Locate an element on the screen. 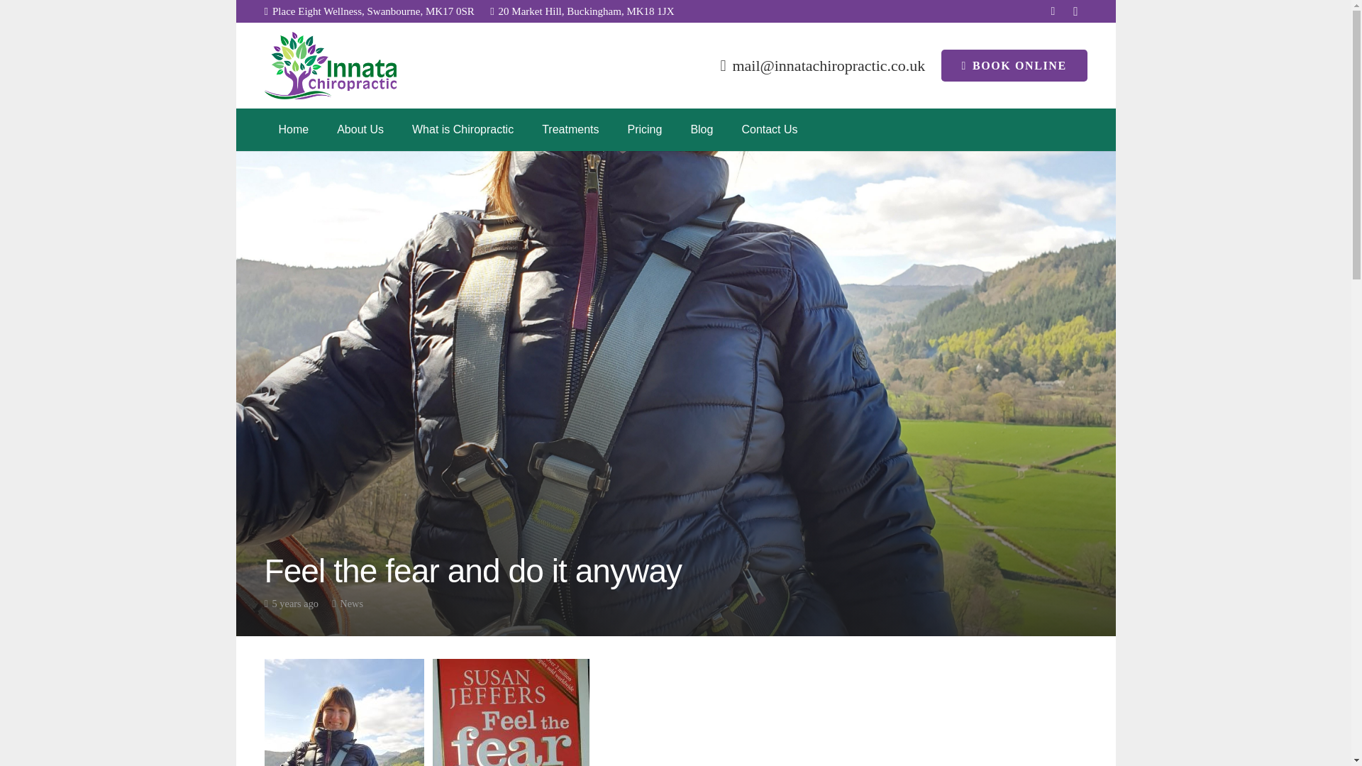  Home is located at coordinates (294, 129).